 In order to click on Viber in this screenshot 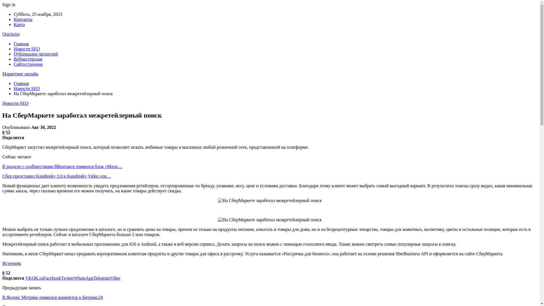, I will do `click(116, 278)`.